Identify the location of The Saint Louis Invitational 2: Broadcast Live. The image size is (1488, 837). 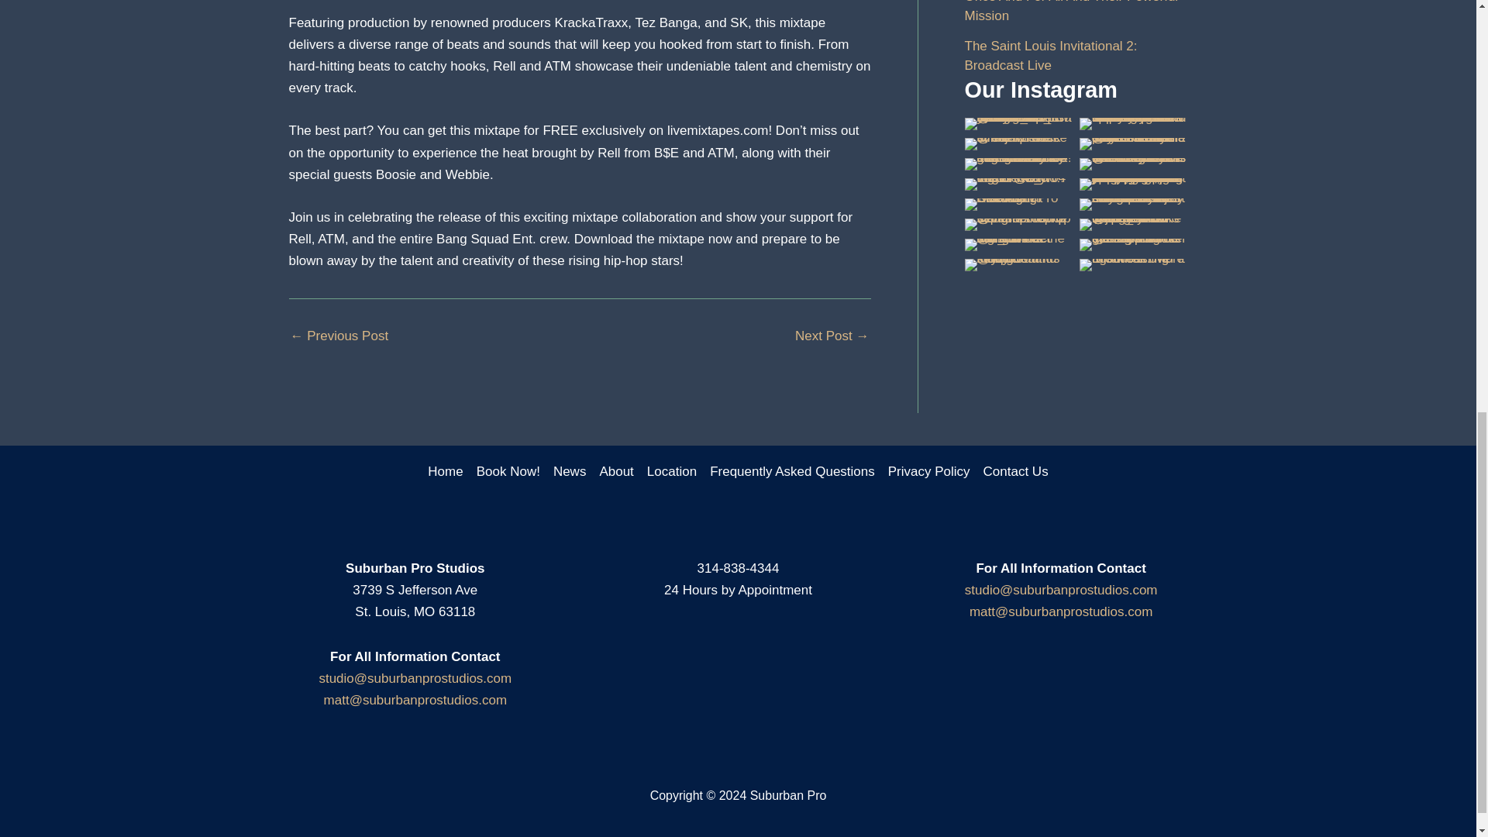
(1050, 56).